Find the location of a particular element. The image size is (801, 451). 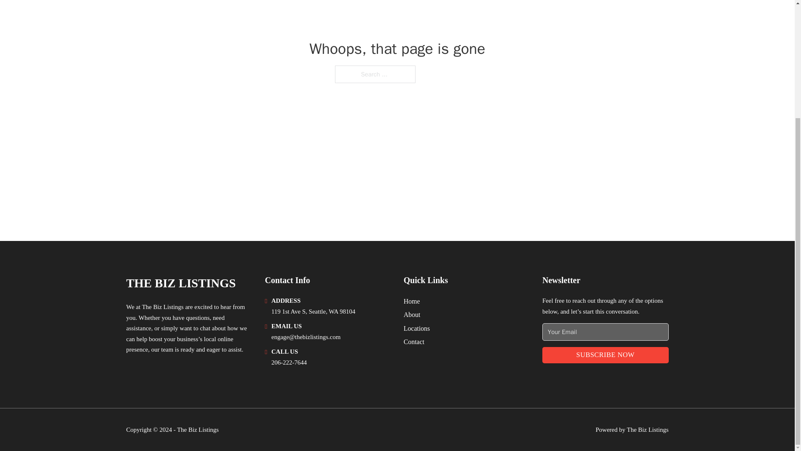

About is located at coordinates (412, 314).